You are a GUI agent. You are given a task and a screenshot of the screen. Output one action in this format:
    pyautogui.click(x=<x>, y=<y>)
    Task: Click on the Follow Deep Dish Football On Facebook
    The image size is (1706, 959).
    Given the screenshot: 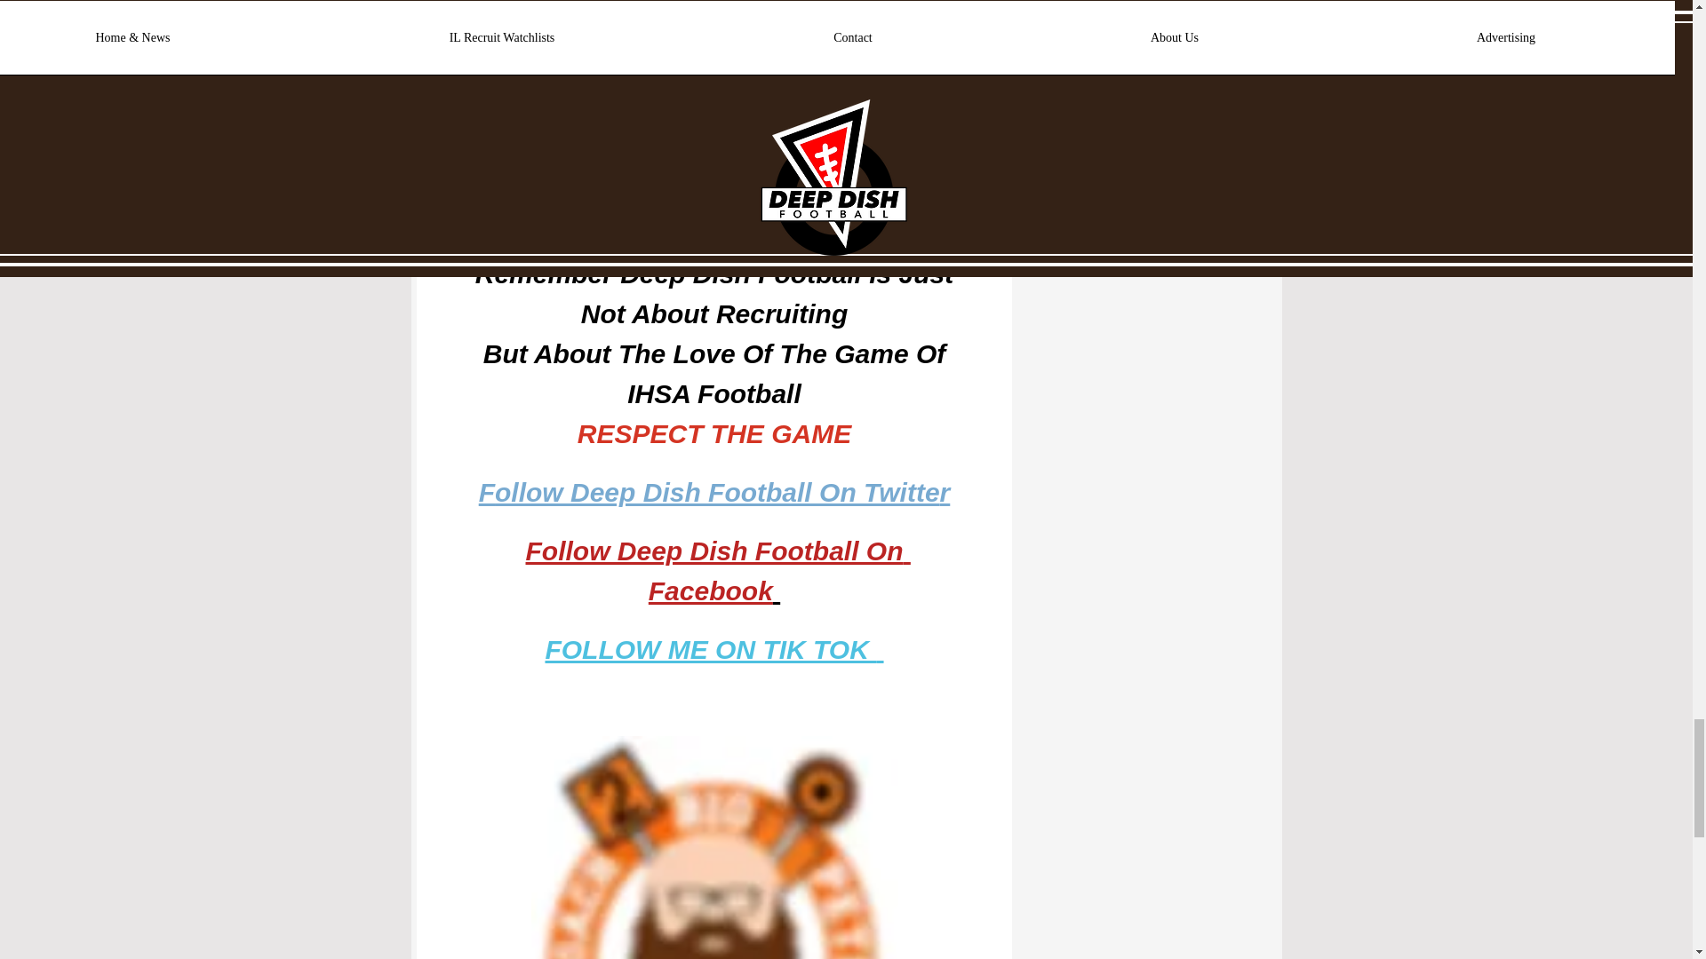 What is the action you would take?
    pyautogui.click(x=717, y=575)
    